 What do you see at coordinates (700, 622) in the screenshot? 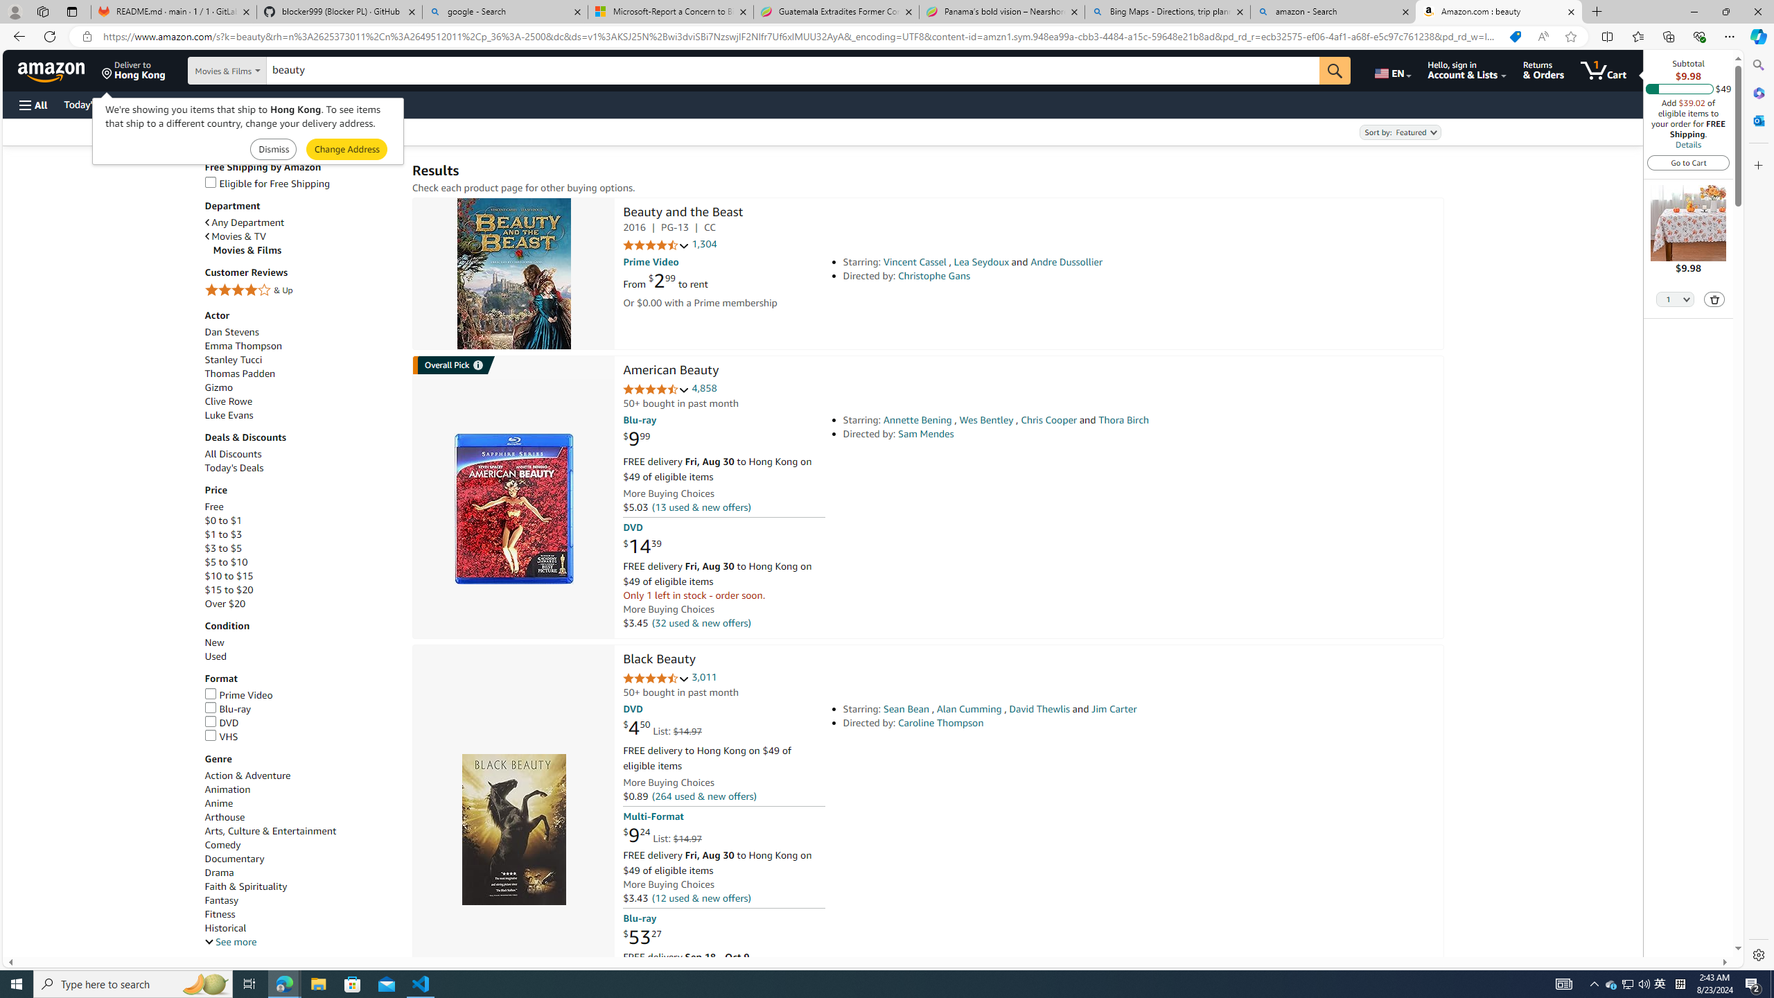
I see `(32 used & new offers)` at bounding box center [700, 622].